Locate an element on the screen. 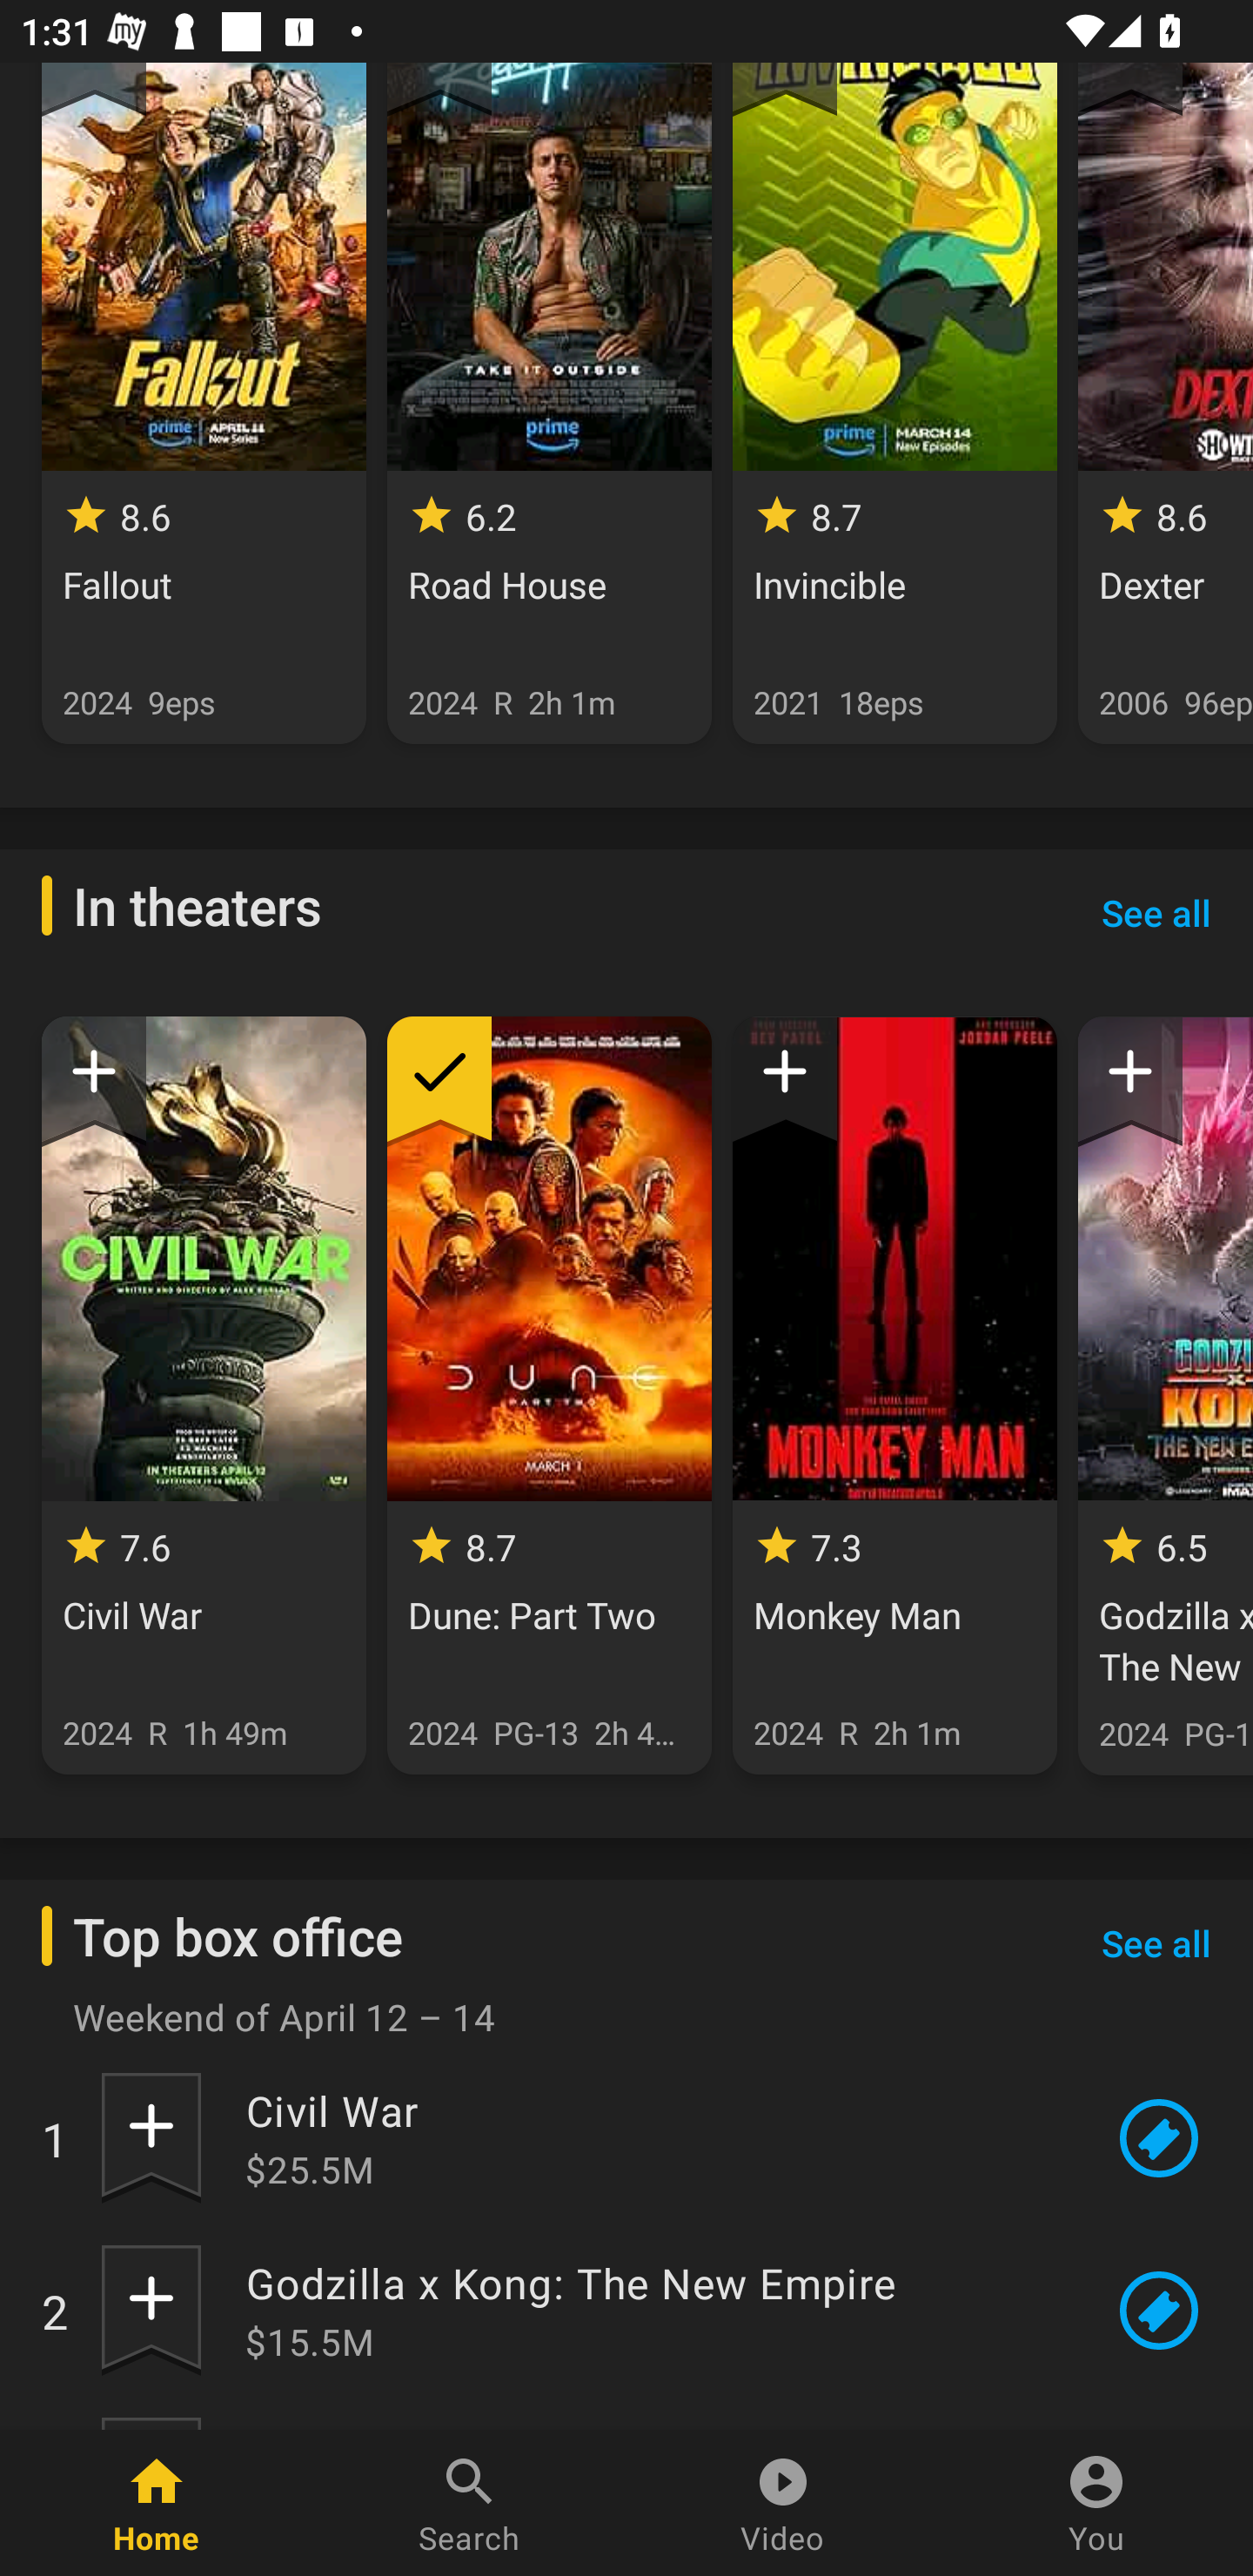 The height and width of the screenshot is (2576, 1253). 8.7 Dune: Part Two 2024  PG-13  2h 46m is located at coordinates (548, 1396).